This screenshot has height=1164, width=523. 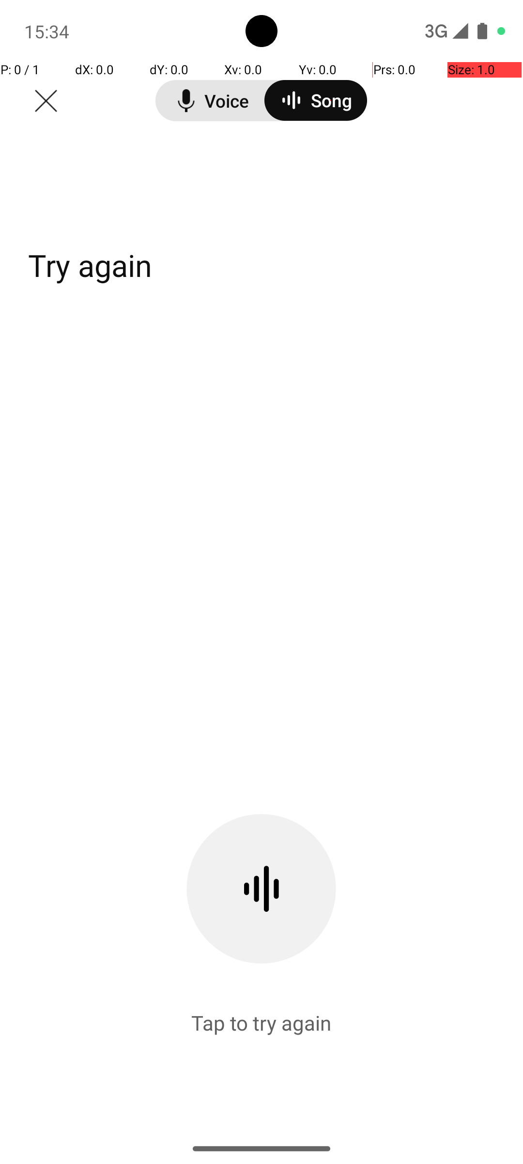 I want to click on Tap to speak button, so click(x=261, y=955).